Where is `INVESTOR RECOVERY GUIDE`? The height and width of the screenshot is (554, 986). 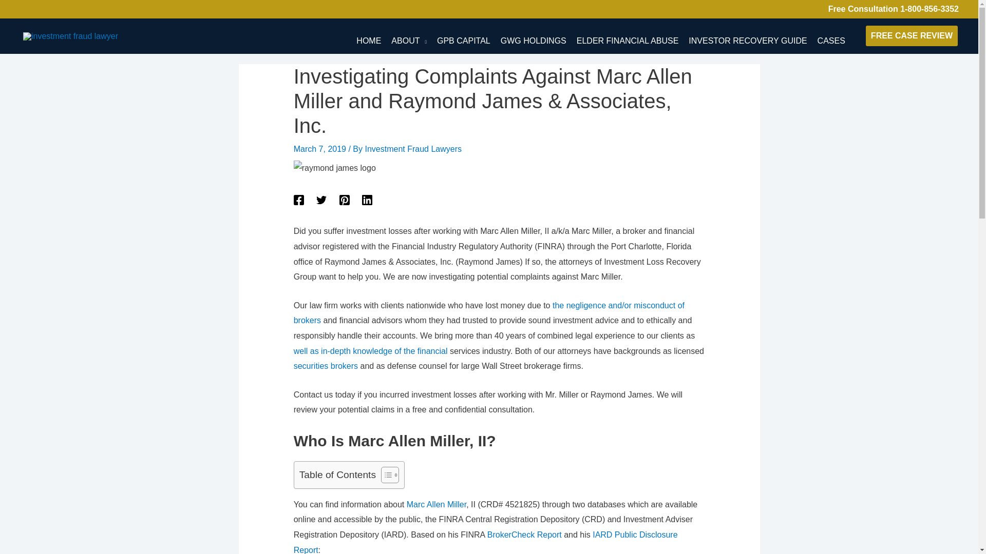 INVESTOR RECOVERY GUIDE is located at coordinates (750, 36).